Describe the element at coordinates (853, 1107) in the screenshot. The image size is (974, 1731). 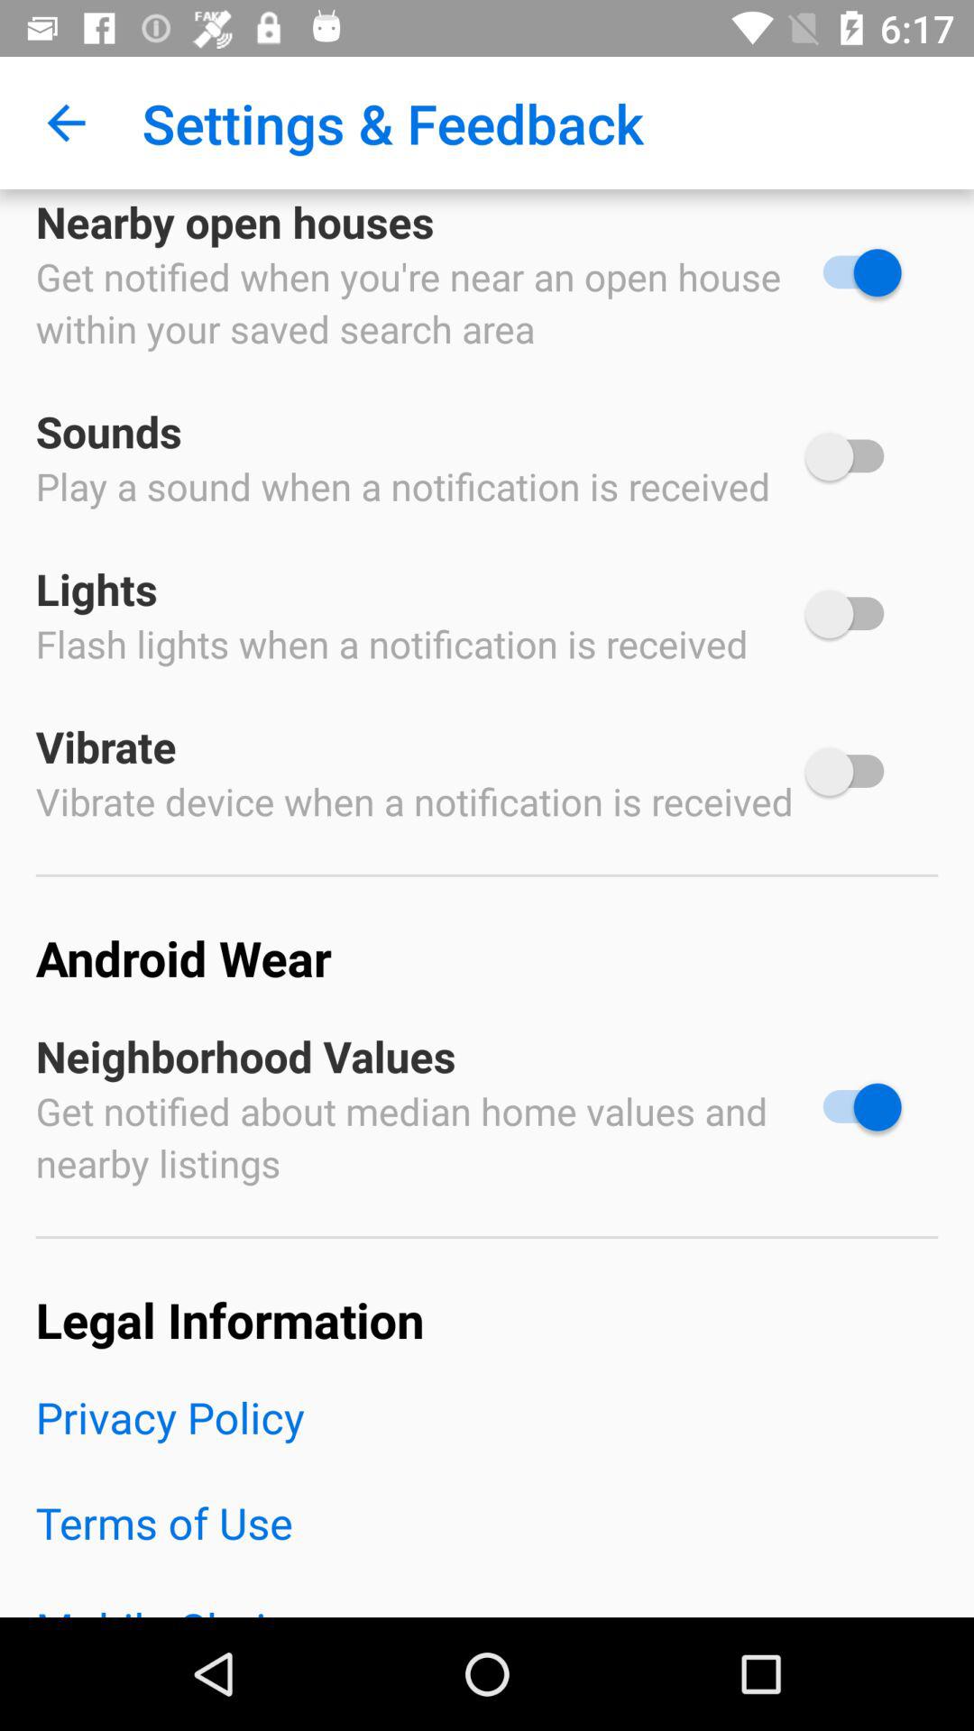
I see `toggle neighborhood values` at that location.